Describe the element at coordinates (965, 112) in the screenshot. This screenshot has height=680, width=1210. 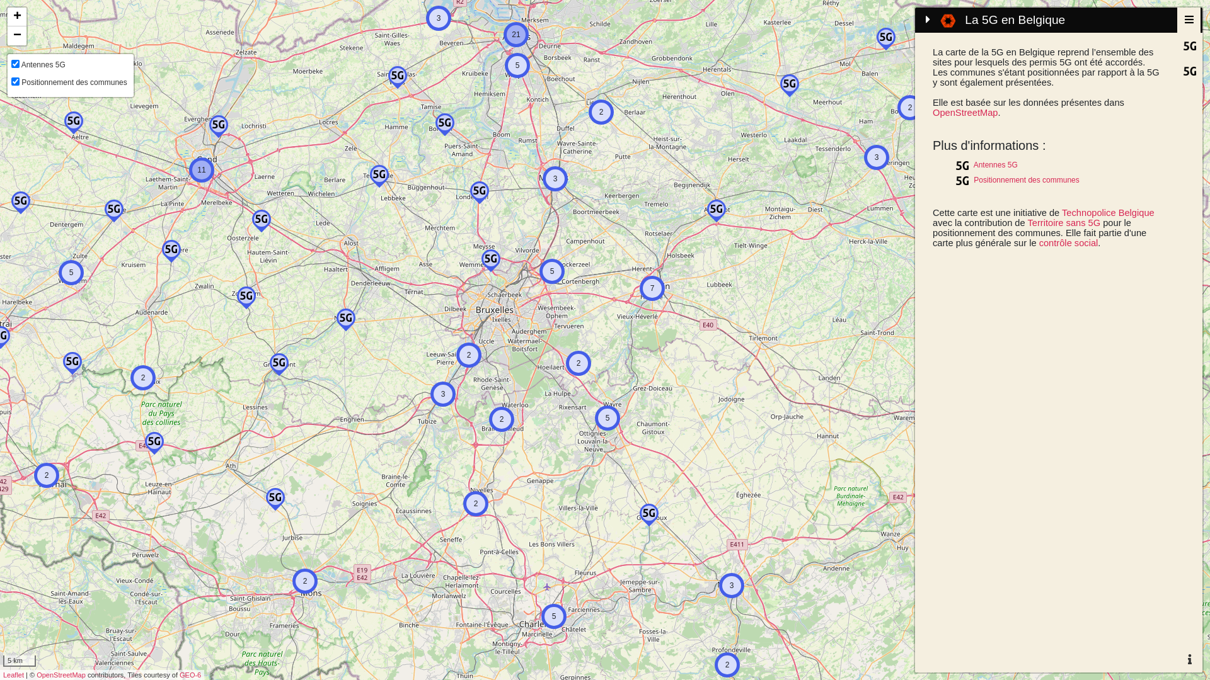
I see `OpenStreetMap` at that location.